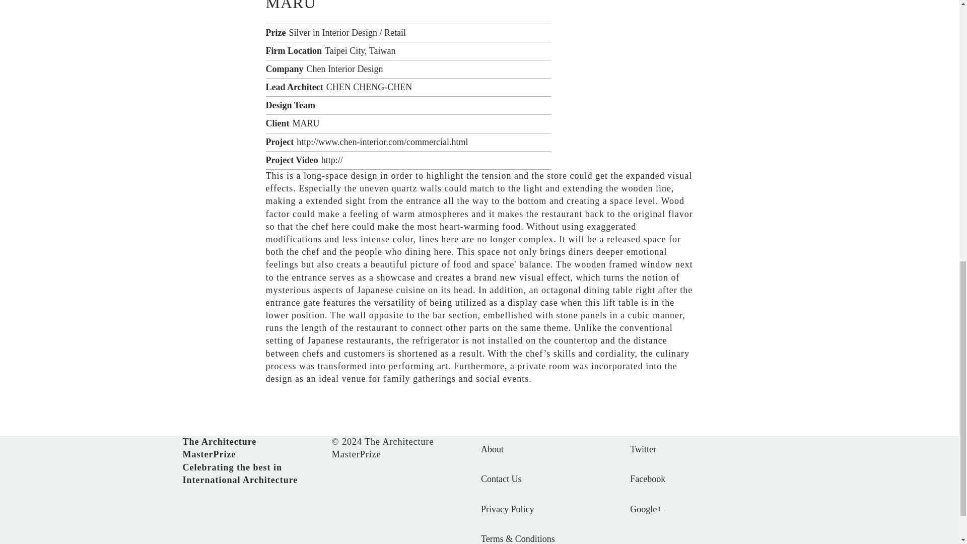 Image resolution: width=967 pixels, height=544 pixels. What do you see at coordinates (492, 449) in the screenshot?
I see `About` at bounding box center [492, 449].